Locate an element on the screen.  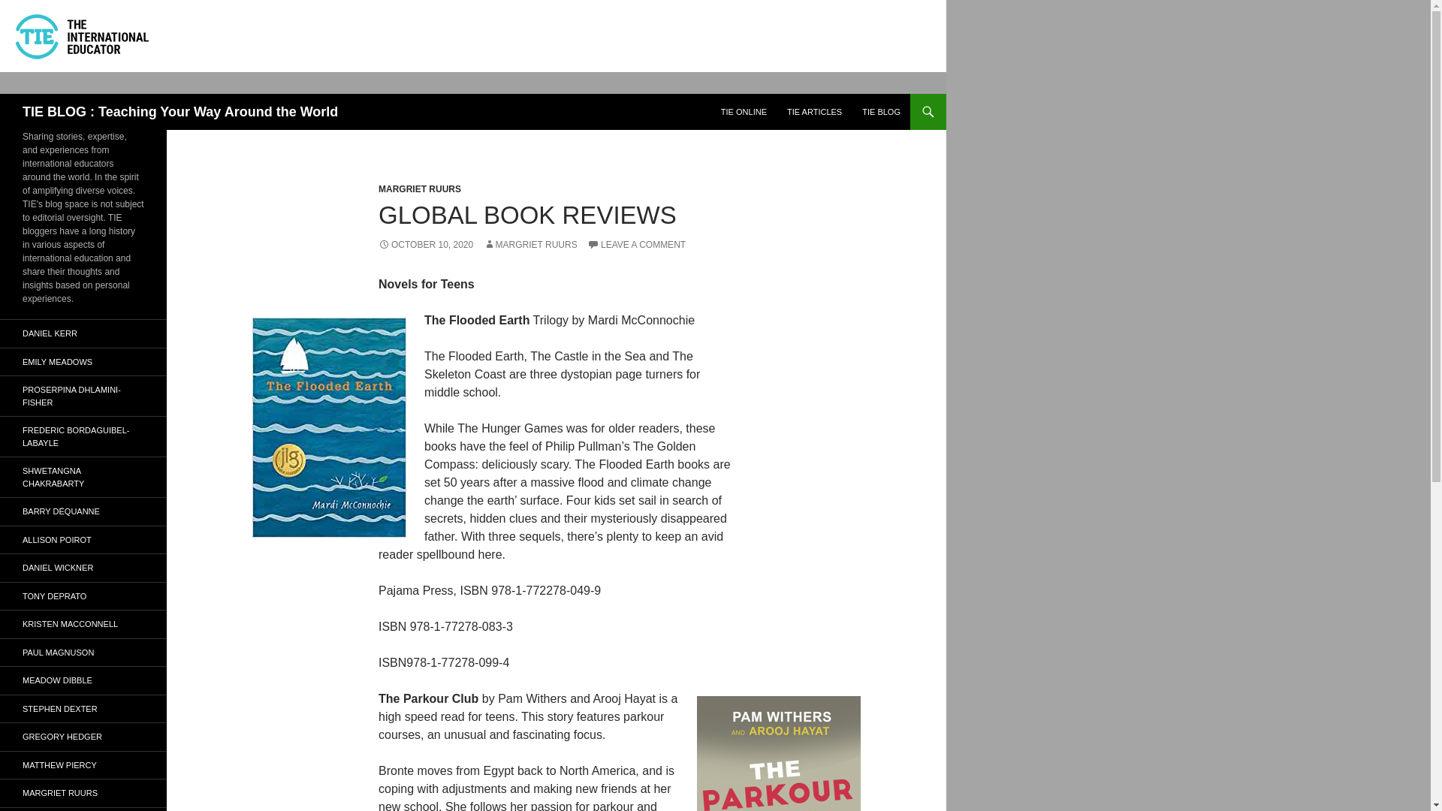
TIE ONLINE is located at coordinates (744, 111).